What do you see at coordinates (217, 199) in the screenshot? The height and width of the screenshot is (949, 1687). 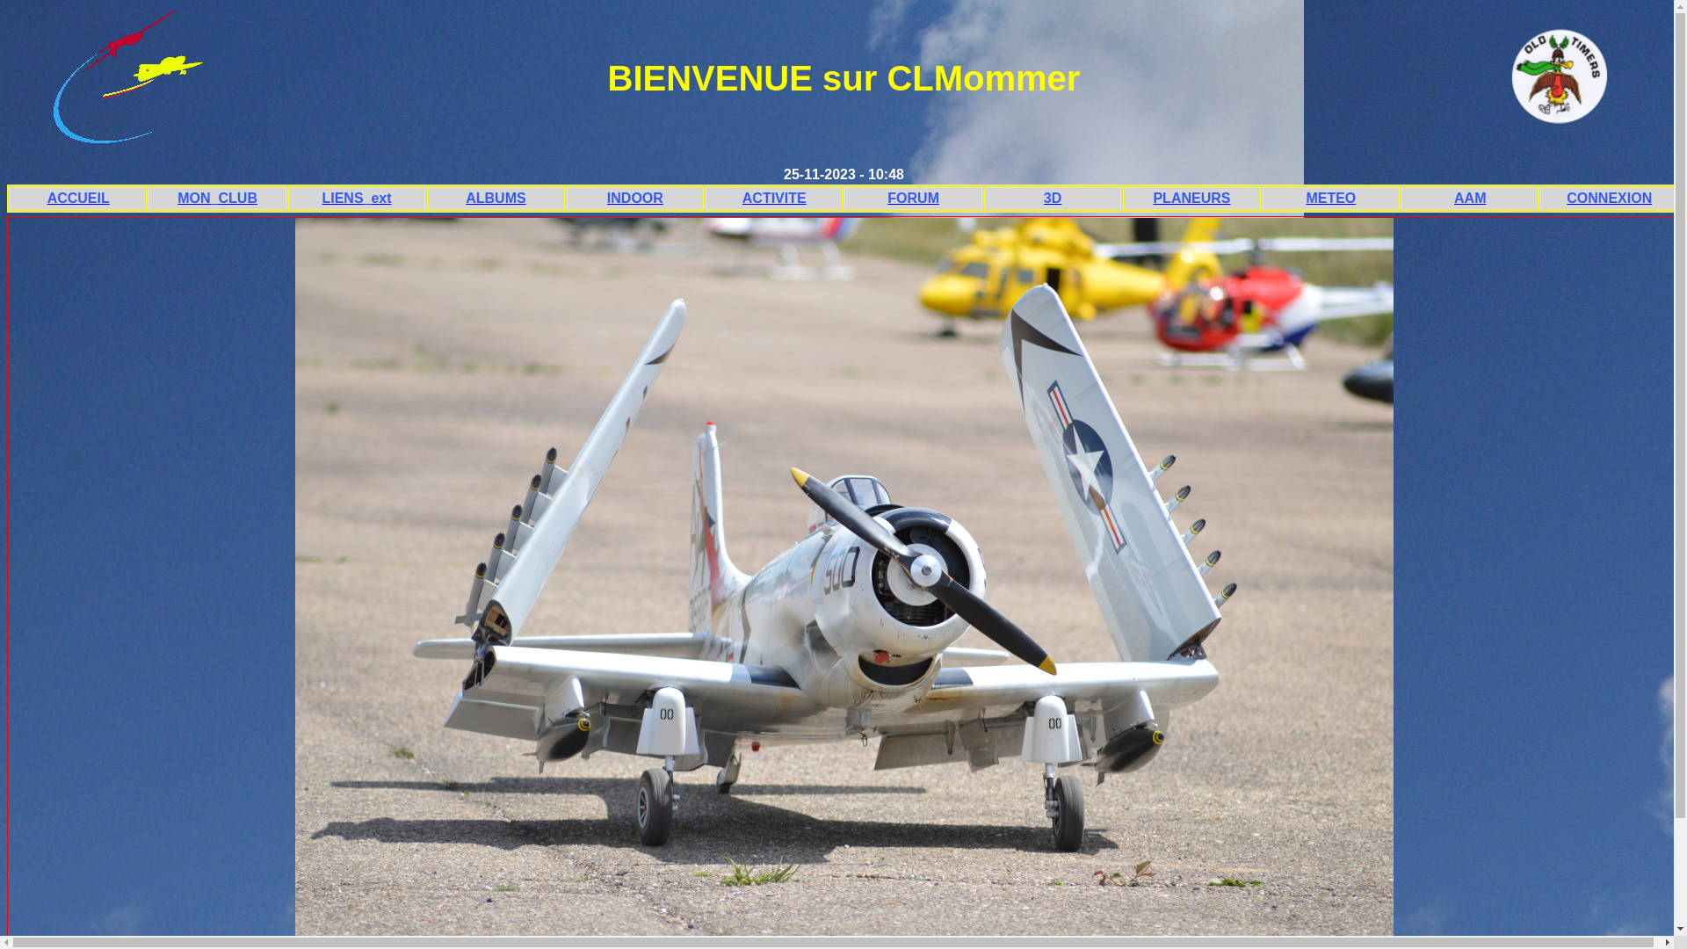 I see `MON_CLUB` at bounding box center [217, 199].